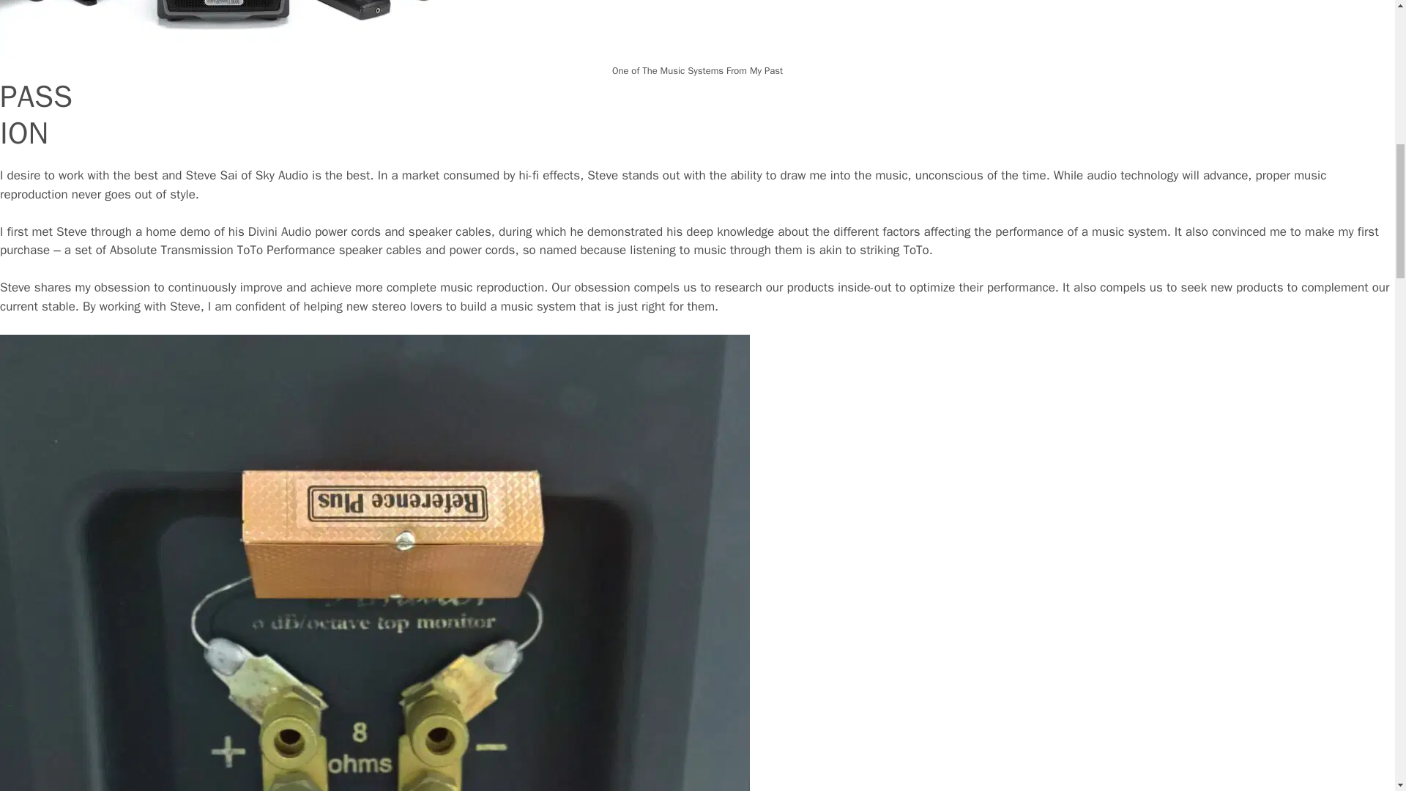  Describe the element at coordinates (1358, 695) in the screenshot. I see `Scroll back to top` at that location.